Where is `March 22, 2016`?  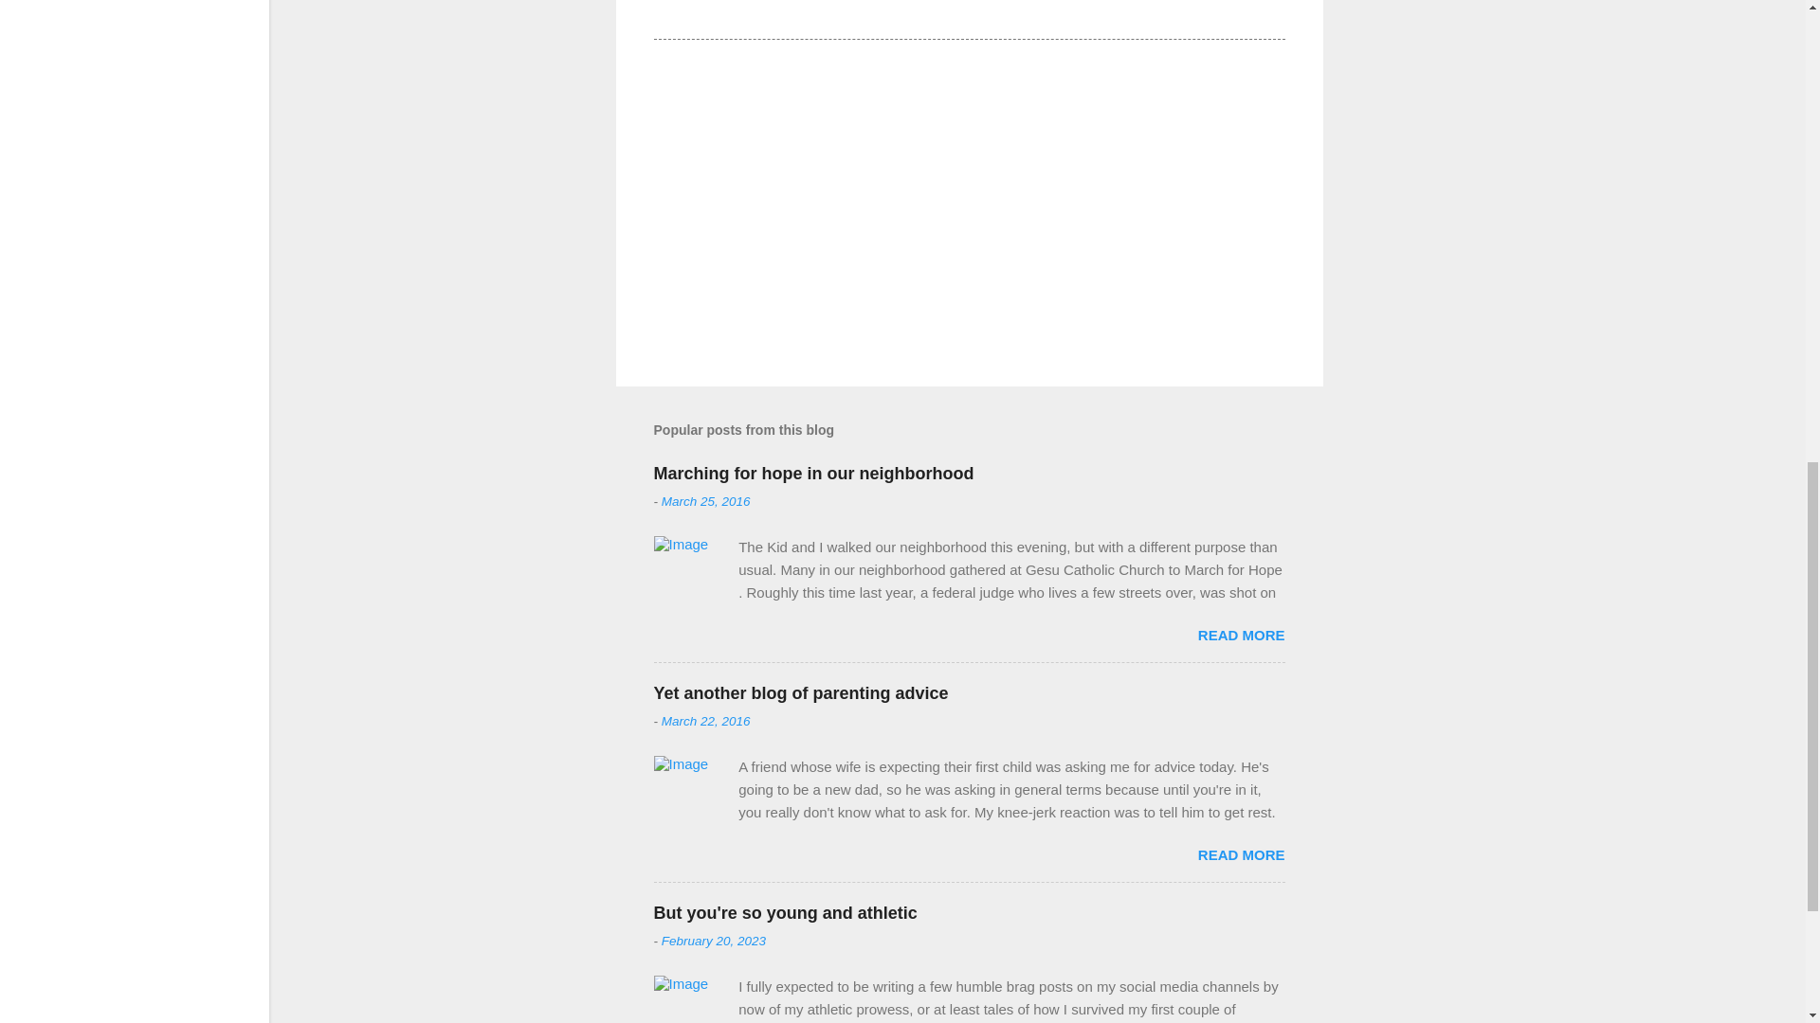
March 22, 2016 is located at coordinates (705, 720).